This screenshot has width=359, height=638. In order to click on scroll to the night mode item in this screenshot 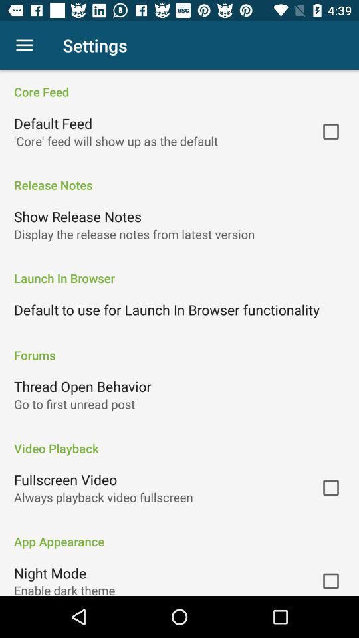, I will do `click(51, 573)`.